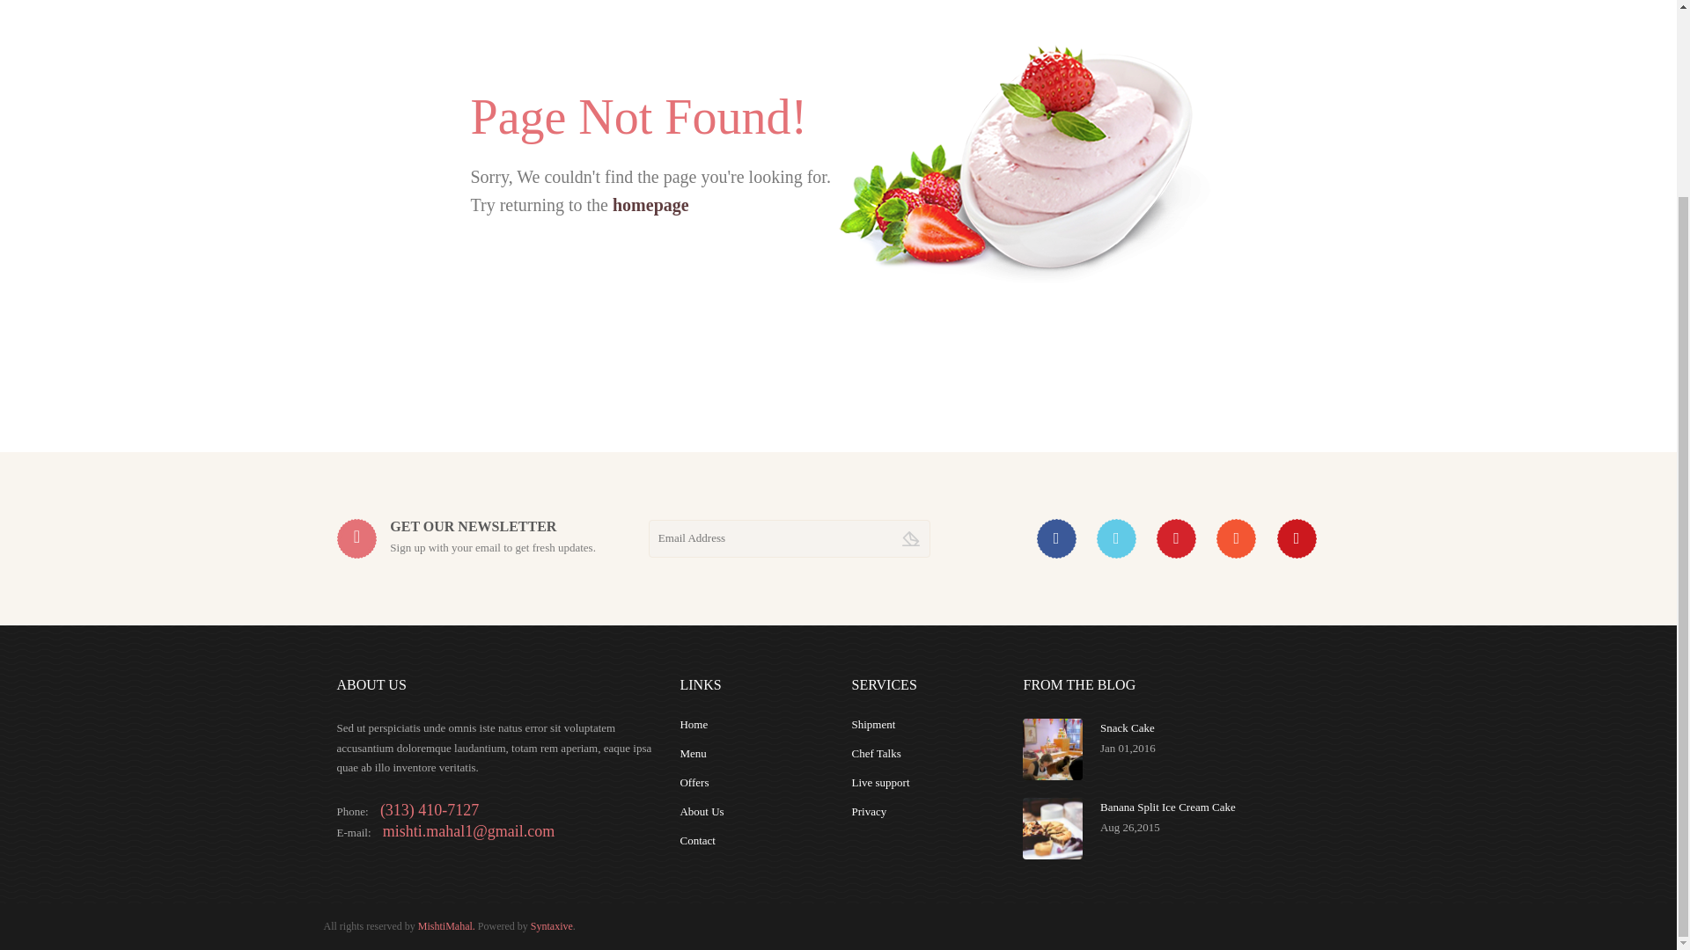 The height and width of the screenshot is (950, 1690). What do you see at coordinates (445, 925) in the screenshot?
I see `MishtiMahal.` at bounding box center [445, 925].